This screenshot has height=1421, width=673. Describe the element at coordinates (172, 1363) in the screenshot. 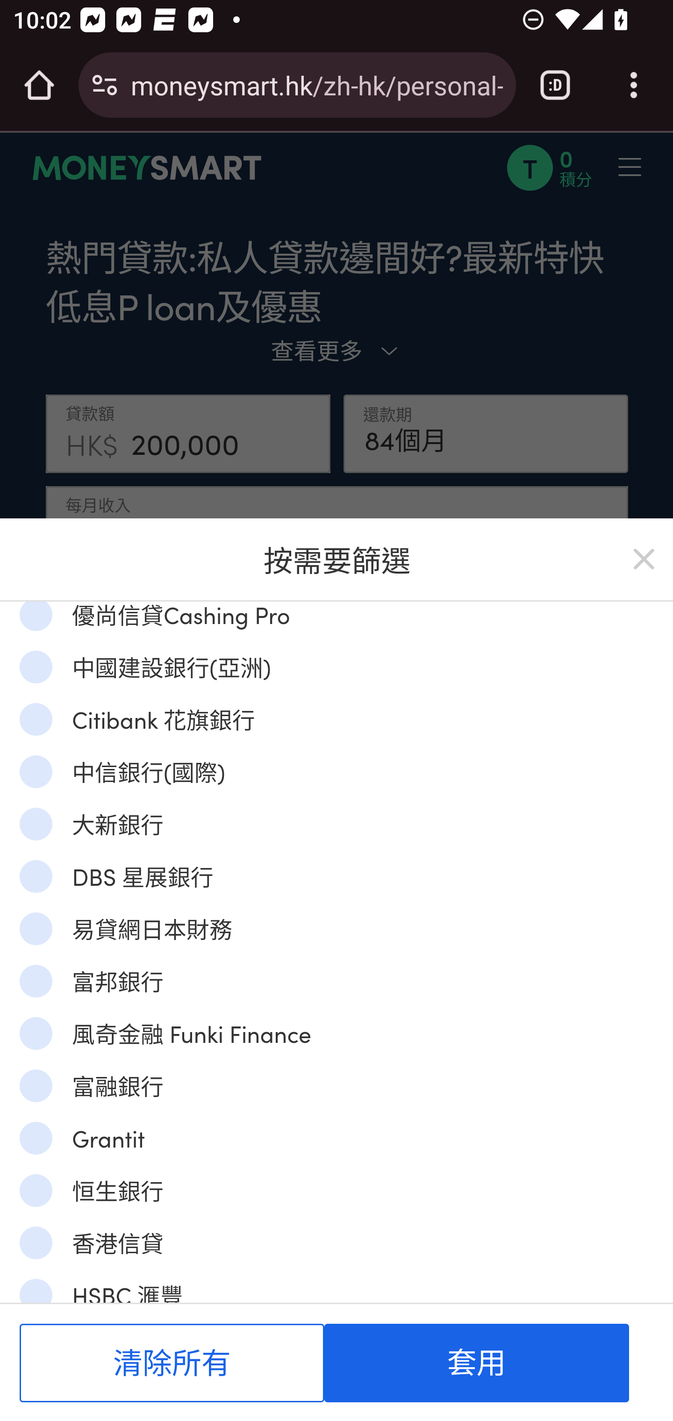

I see `清除所有` at that location.